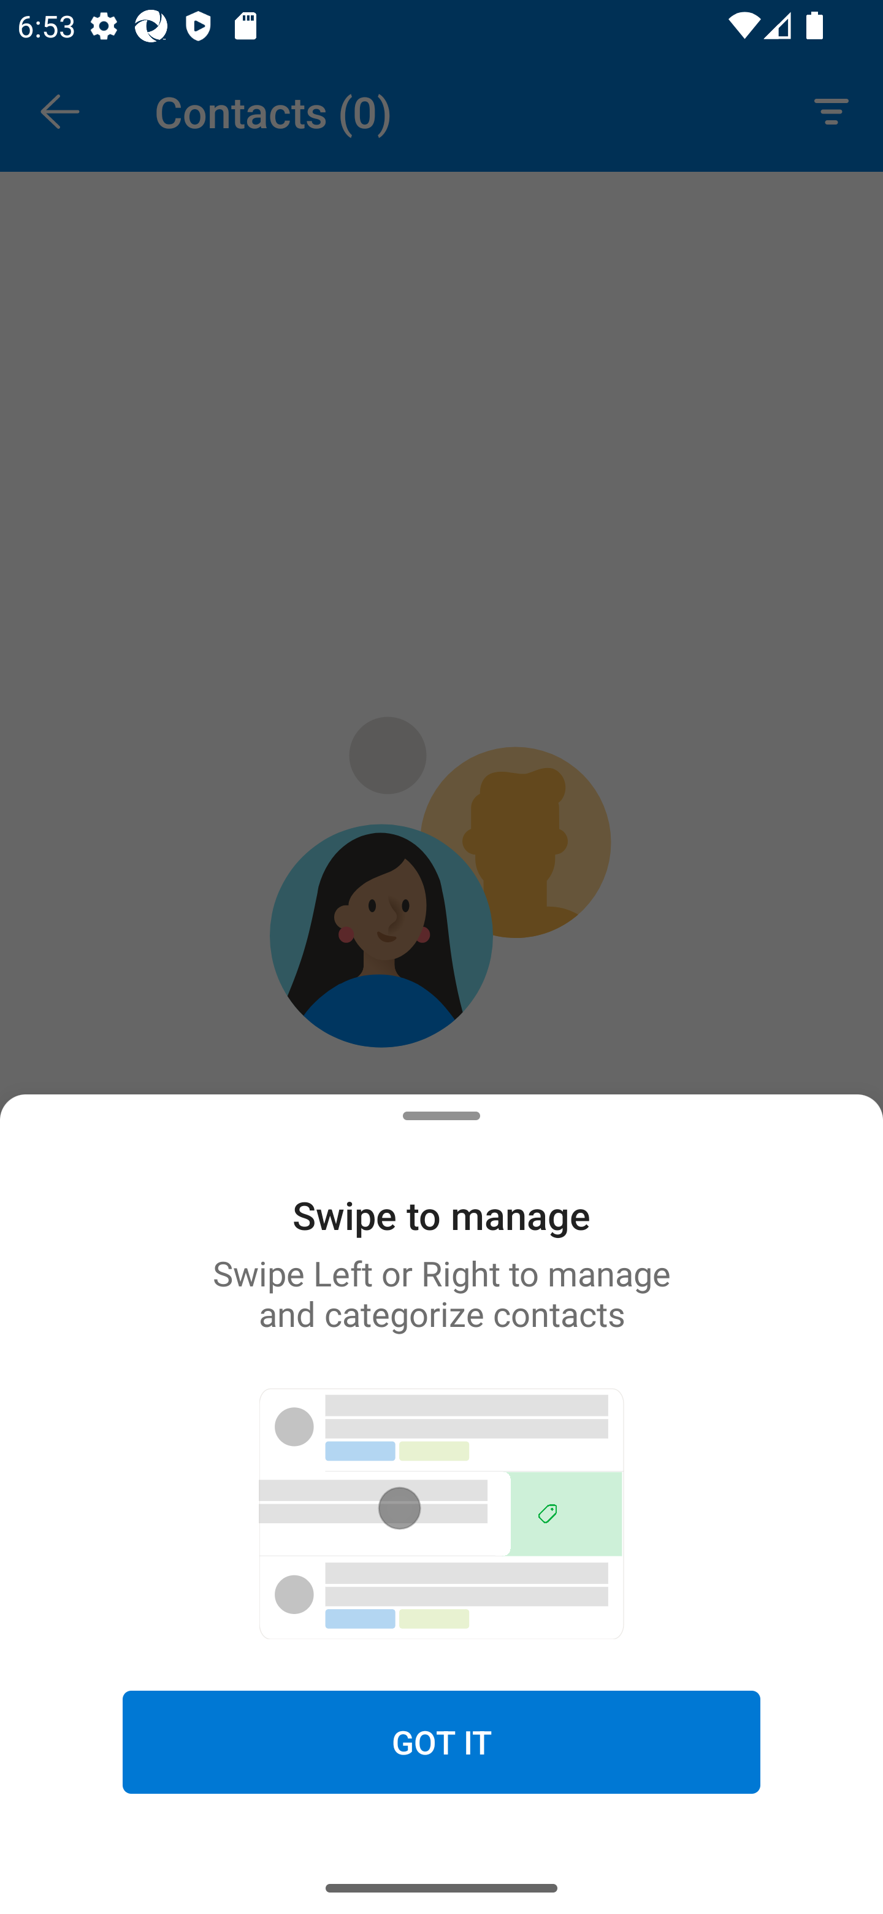 The image size is (883, 1914). I want to click on GOT IT, so click(442, 1741).